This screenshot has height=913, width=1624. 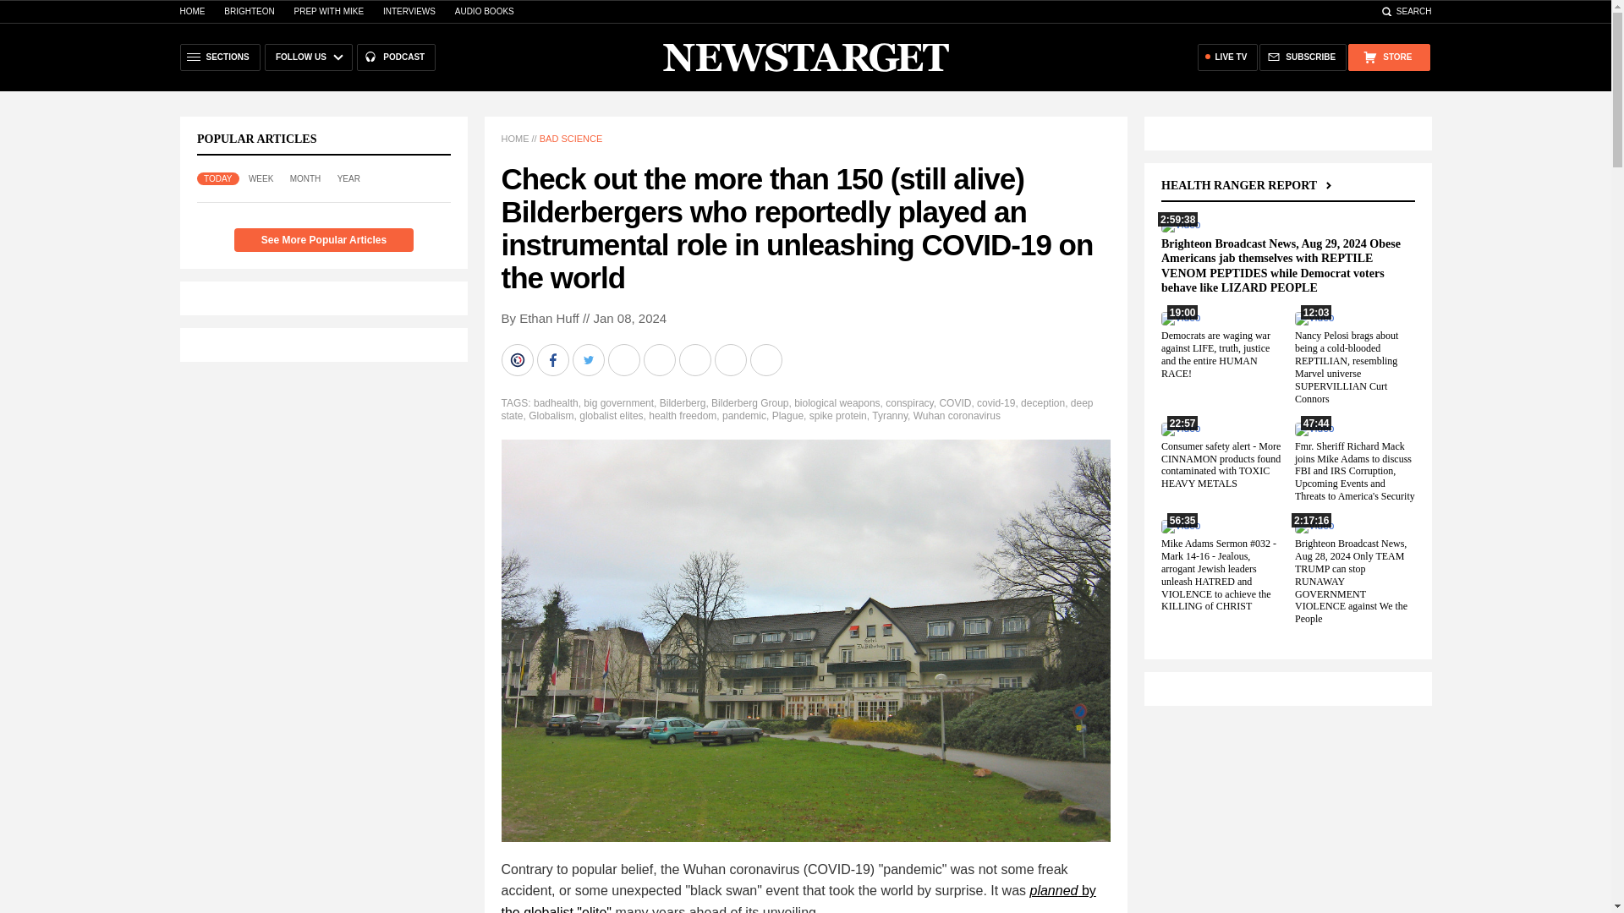 I want to click on badhealth, so click(x=556, y=402).